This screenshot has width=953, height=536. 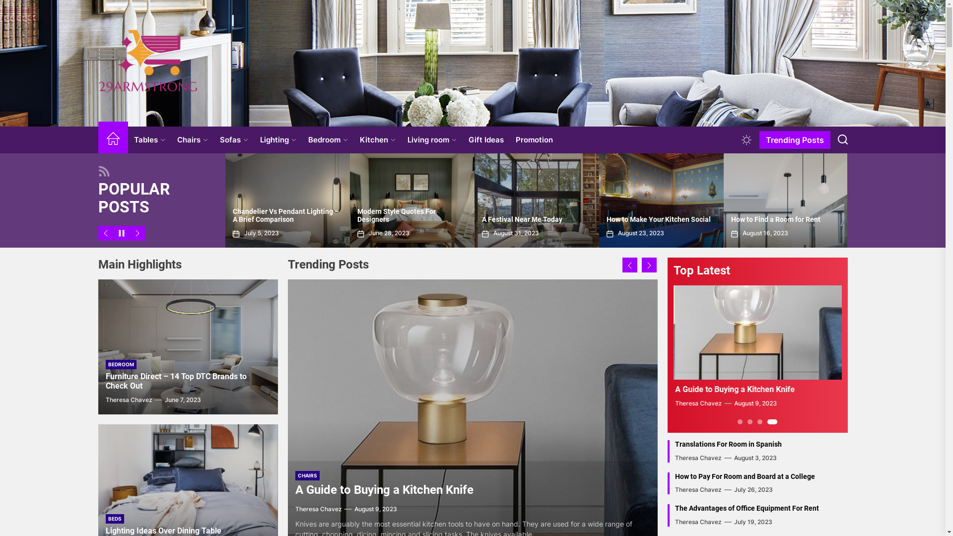 I want to click on How to Find a Room for Rent, so click(x=402, y=219).